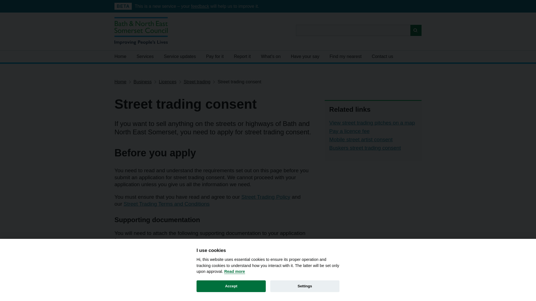  I want to click on Home, so click(123, 56).